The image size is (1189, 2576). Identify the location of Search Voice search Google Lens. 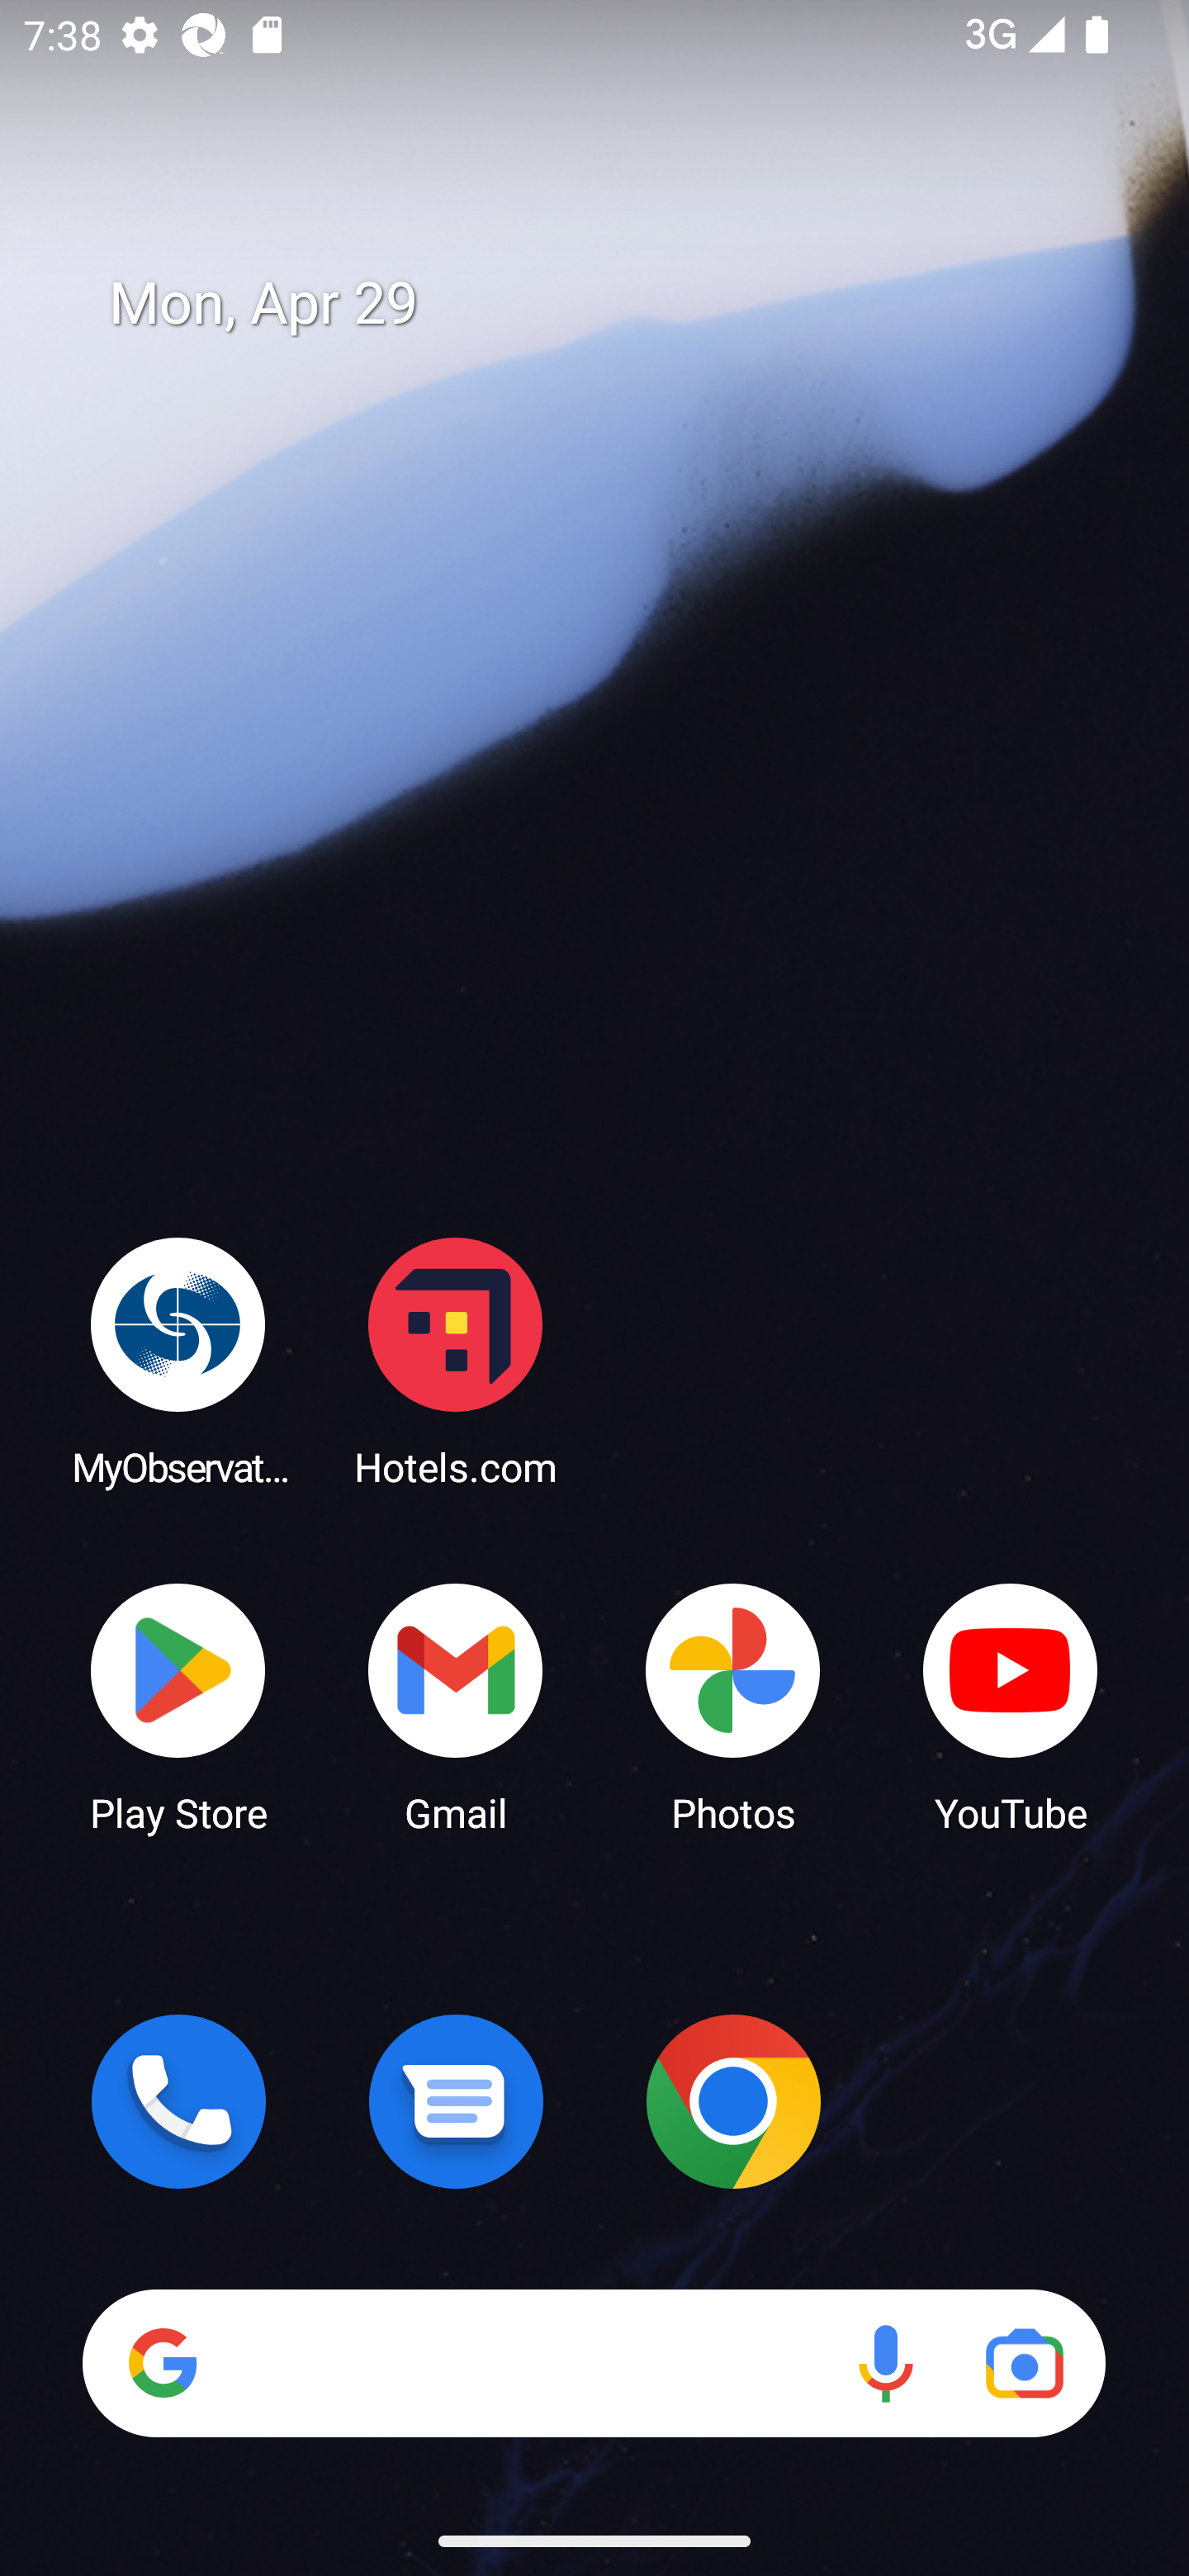
(594, 2363).